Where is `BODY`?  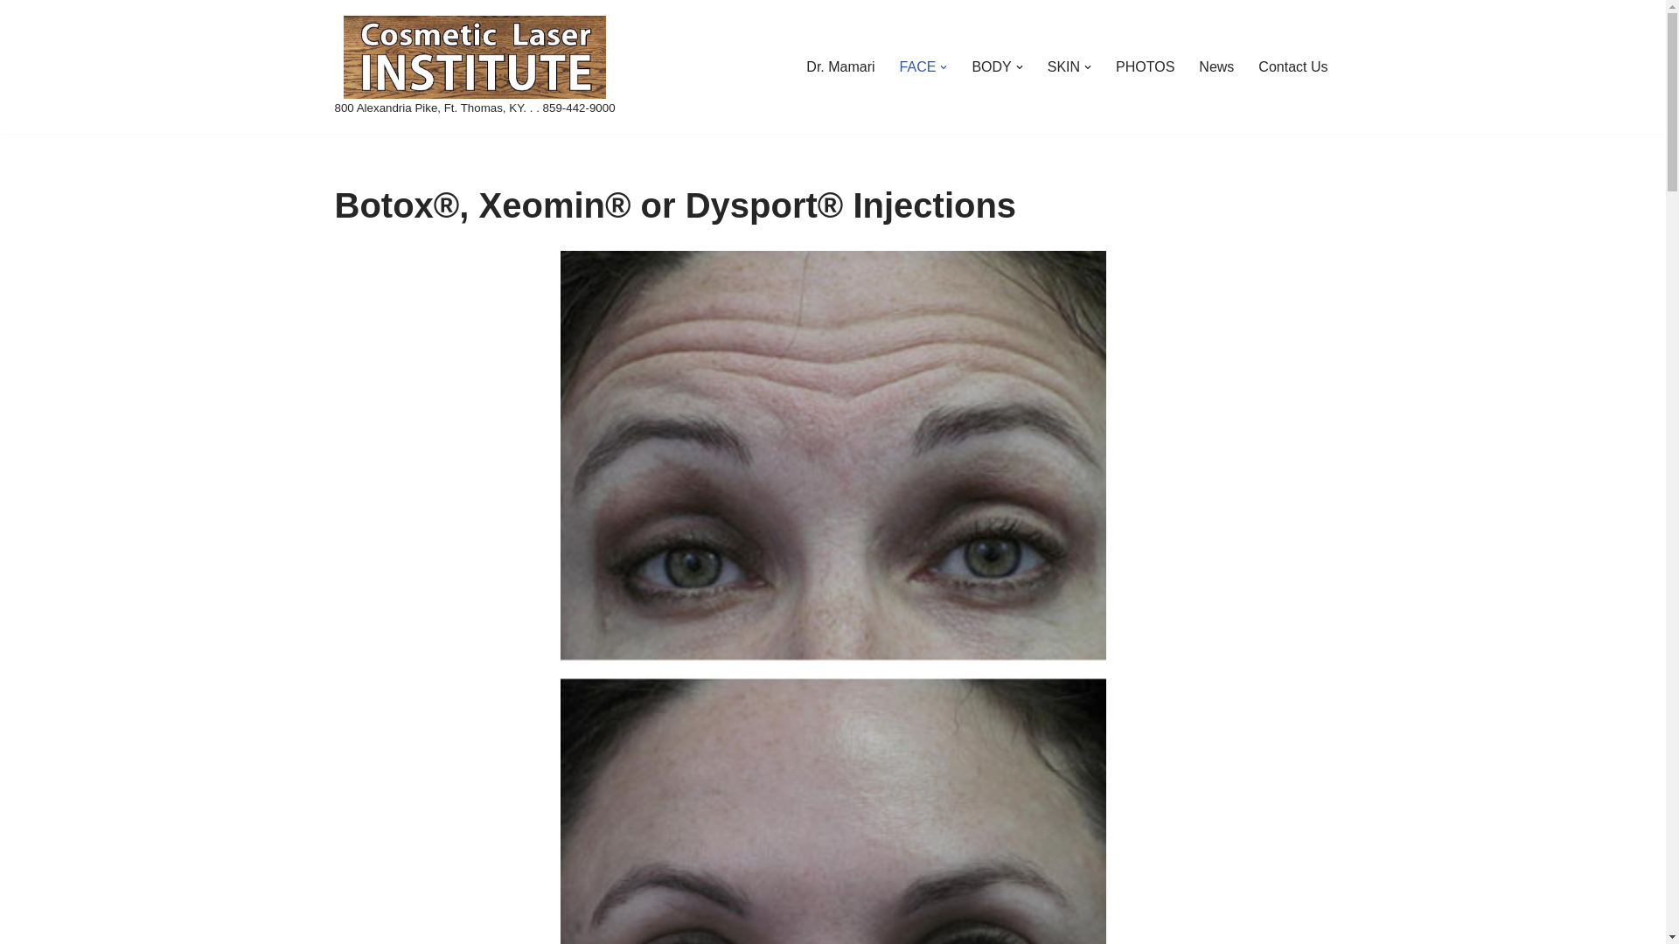
BODY is located at coordinates (991, 66).